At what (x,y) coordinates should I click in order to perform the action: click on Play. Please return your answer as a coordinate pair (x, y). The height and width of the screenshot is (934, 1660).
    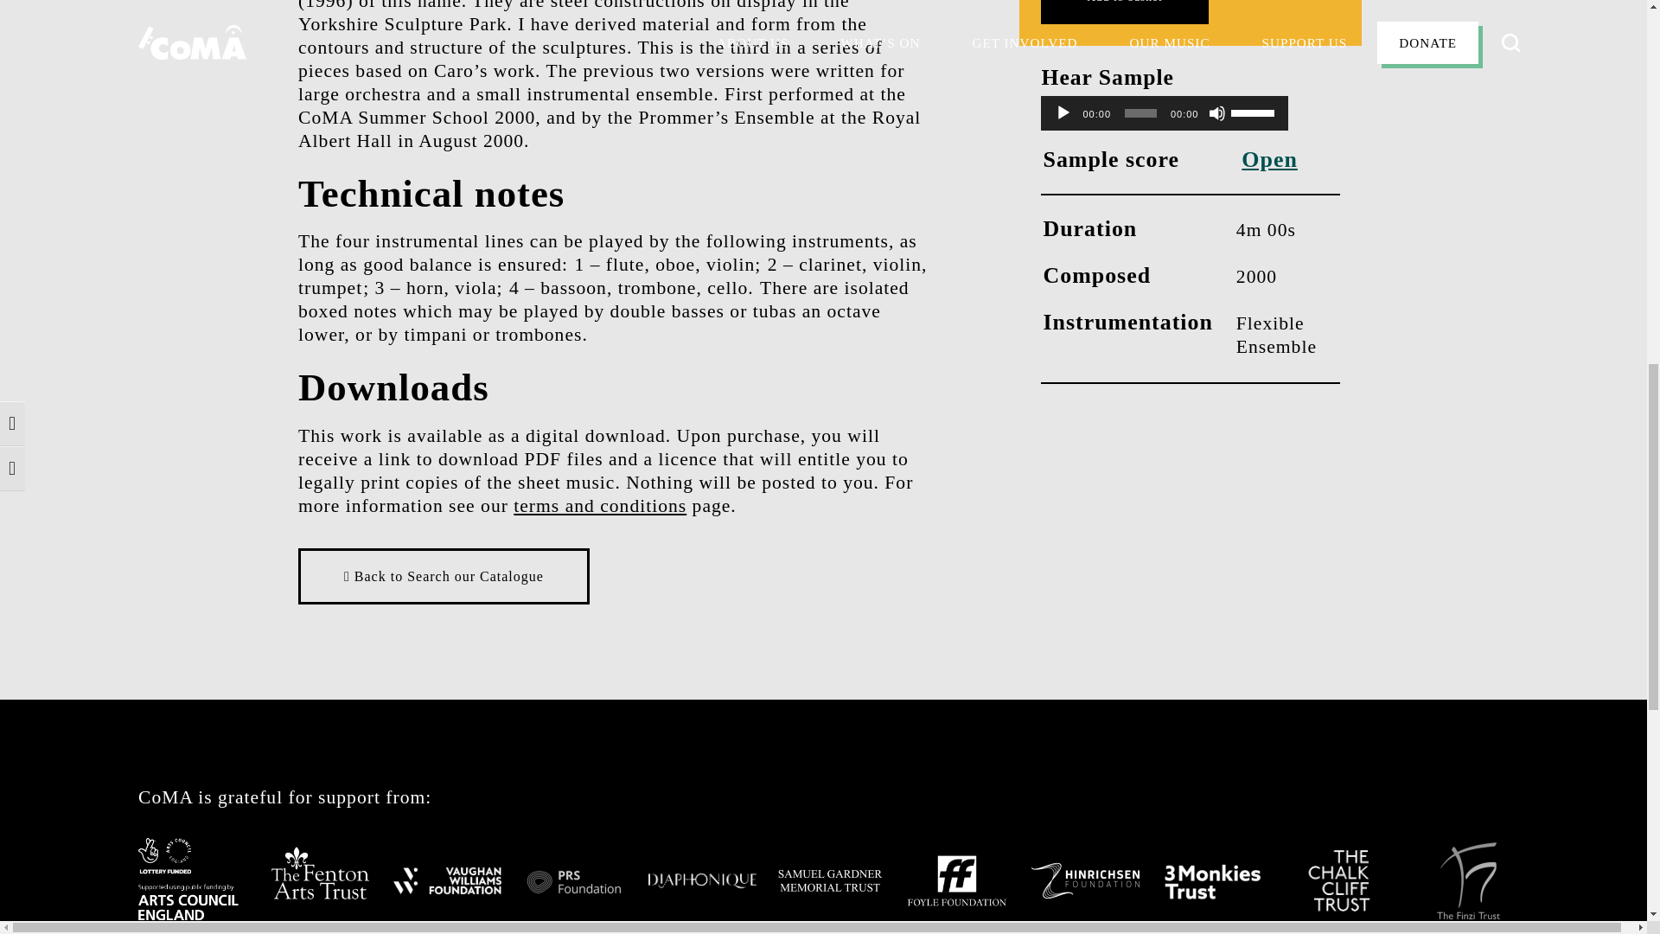
    Looking at the image, I should click on (1063, 112).